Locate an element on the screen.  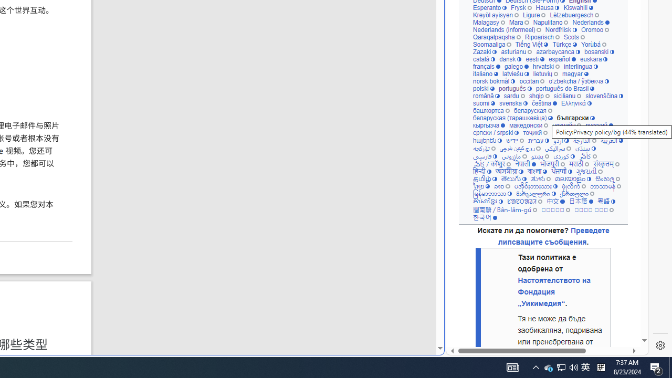
Hausa is located at coordinates (548, 7).